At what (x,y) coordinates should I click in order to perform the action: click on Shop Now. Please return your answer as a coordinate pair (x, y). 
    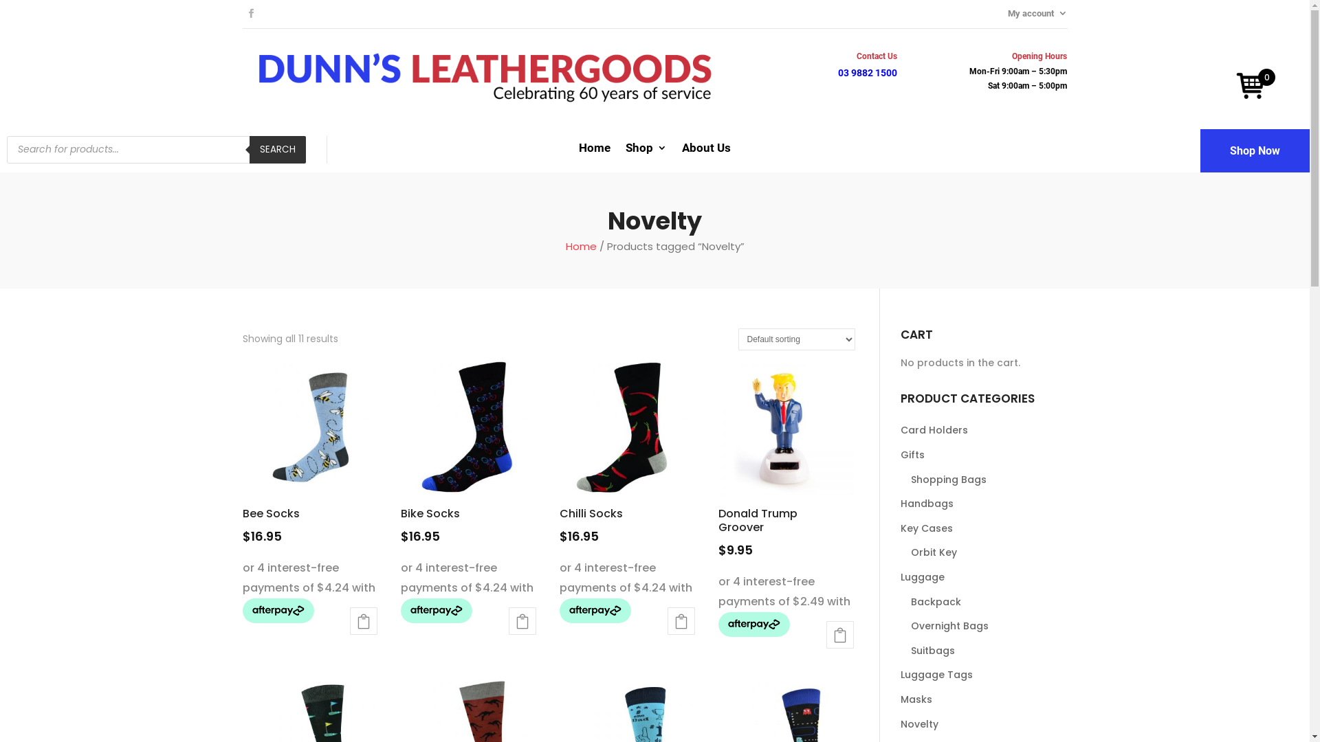
    Looking at the image, I should click on (1255, 151).